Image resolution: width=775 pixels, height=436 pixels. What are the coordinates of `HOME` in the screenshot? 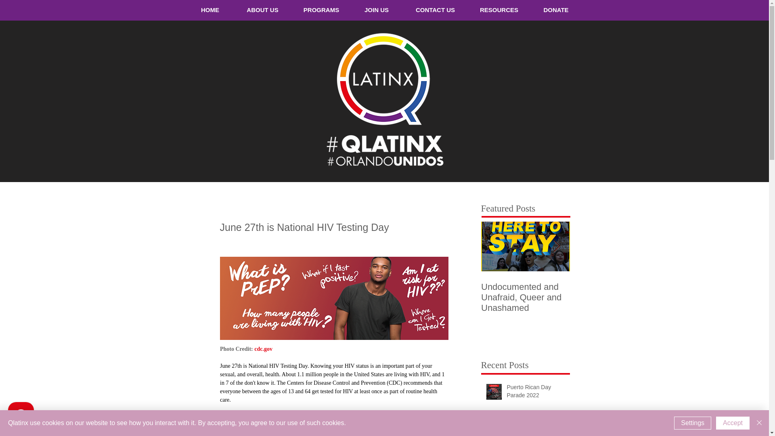 It's located at (210, 10).